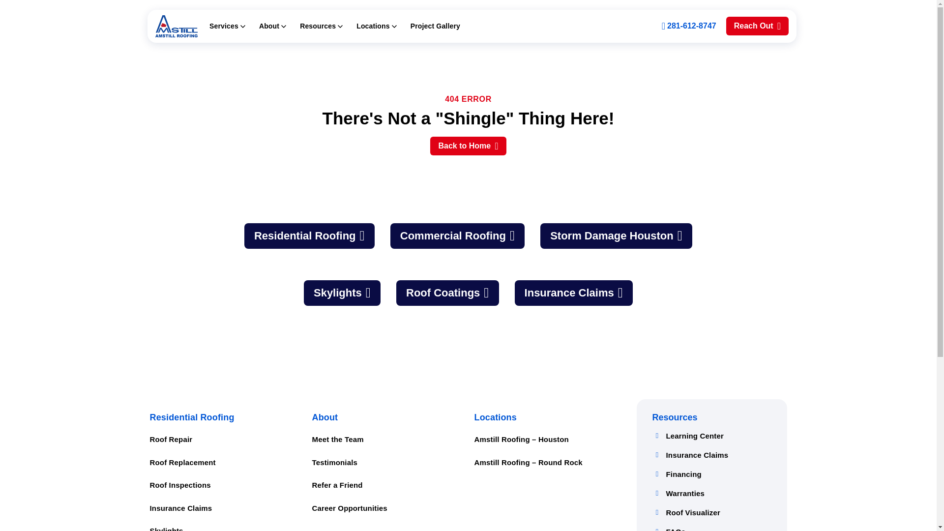 The image size is (944, 531). What do you see at coordinates (272, 26) in the screenshot?
I see `About` at bounding box center [272, 26].